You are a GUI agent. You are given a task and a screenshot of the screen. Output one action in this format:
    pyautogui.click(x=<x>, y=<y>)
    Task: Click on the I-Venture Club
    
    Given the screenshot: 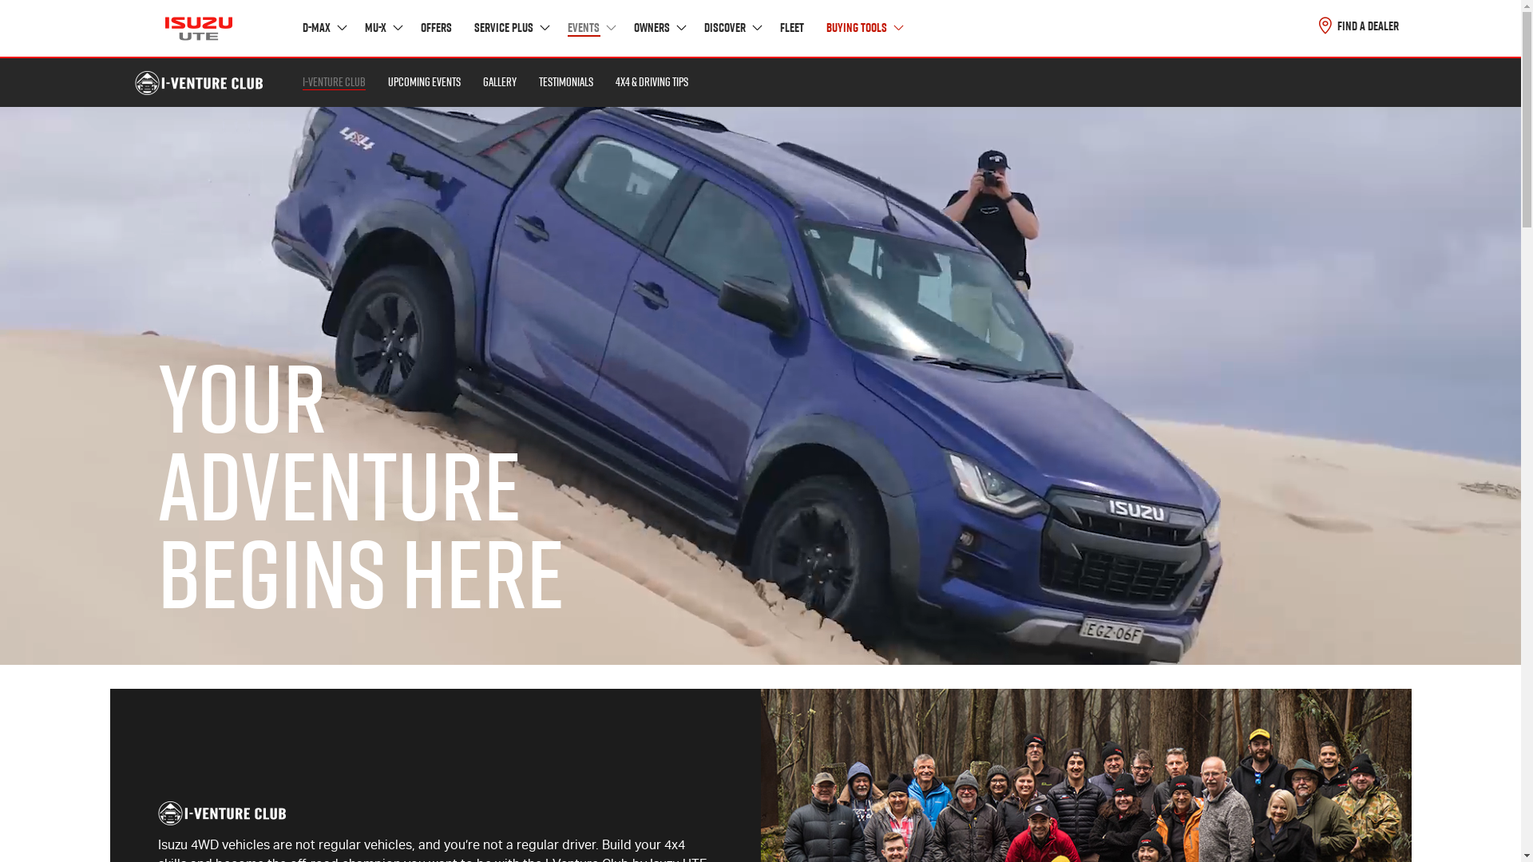 What is the action you would take?
    pyautogui.click(x=334, y=83)
    